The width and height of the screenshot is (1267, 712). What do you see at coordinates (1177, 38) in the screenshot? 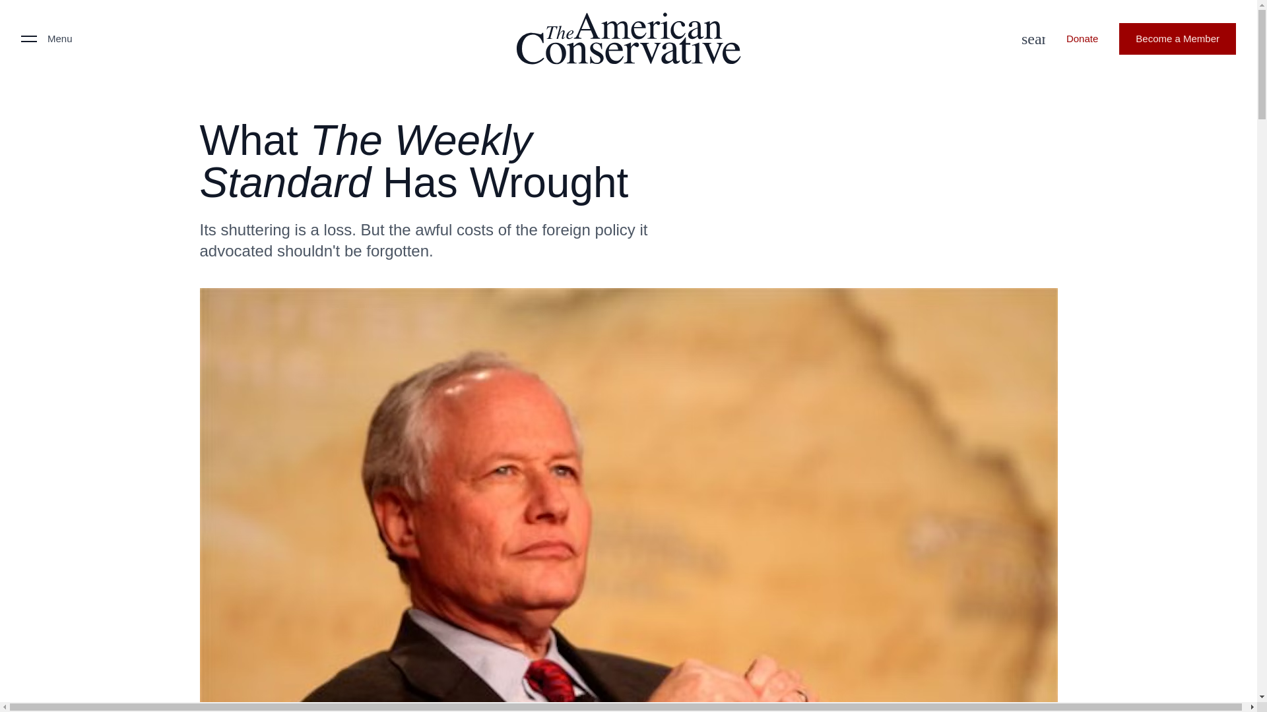
I see `Become a Member` at bounding box center [1177, 38].